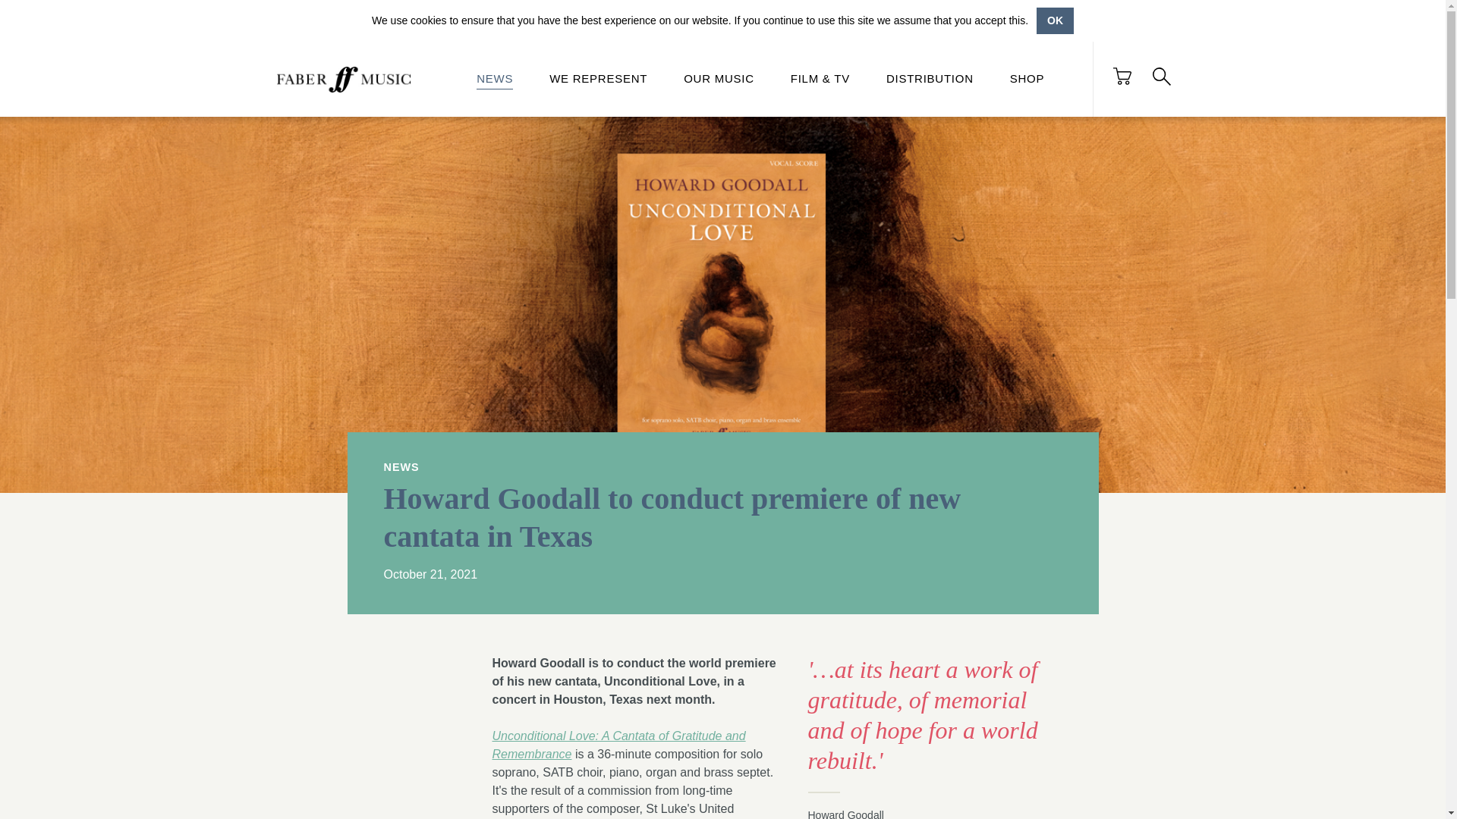  I want to click on Your Basket, so click(1122, 76).